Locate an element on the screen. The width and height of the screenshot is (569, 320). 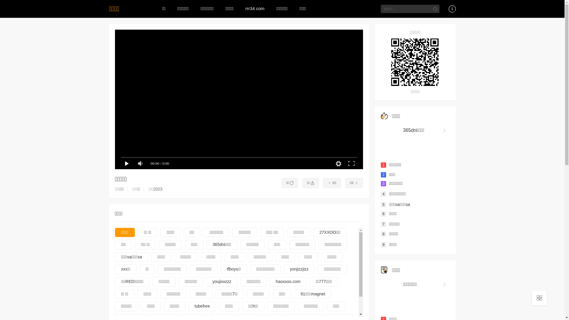
yonjizzjizz is located at coordinates (299, 269).